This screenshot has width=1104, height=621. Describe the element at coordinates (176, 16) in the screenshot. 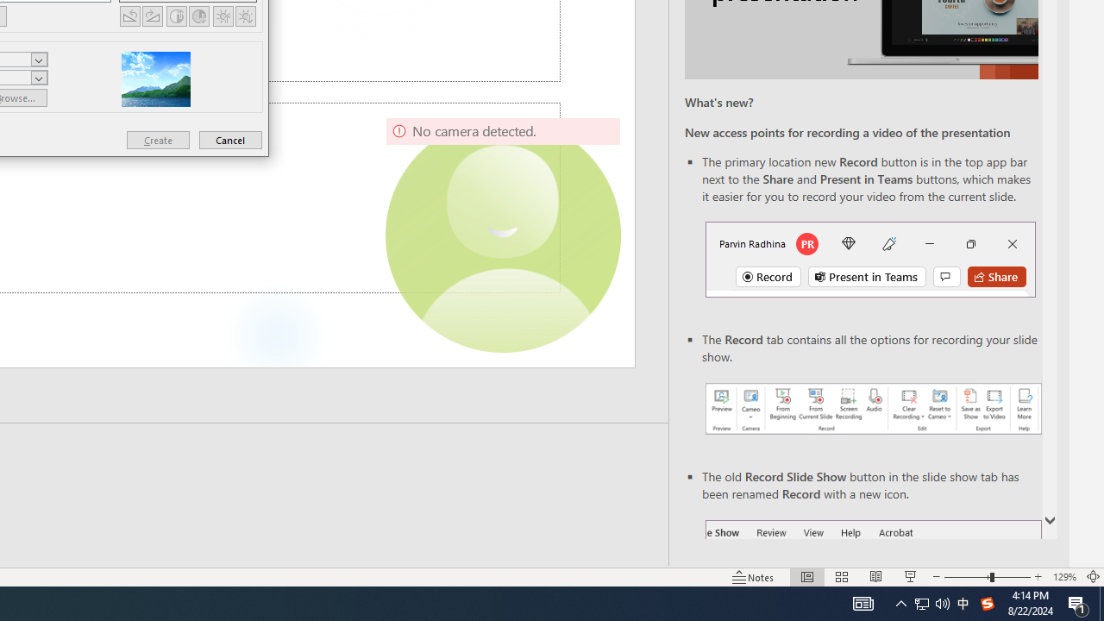

I see `More Contrast` at that location.